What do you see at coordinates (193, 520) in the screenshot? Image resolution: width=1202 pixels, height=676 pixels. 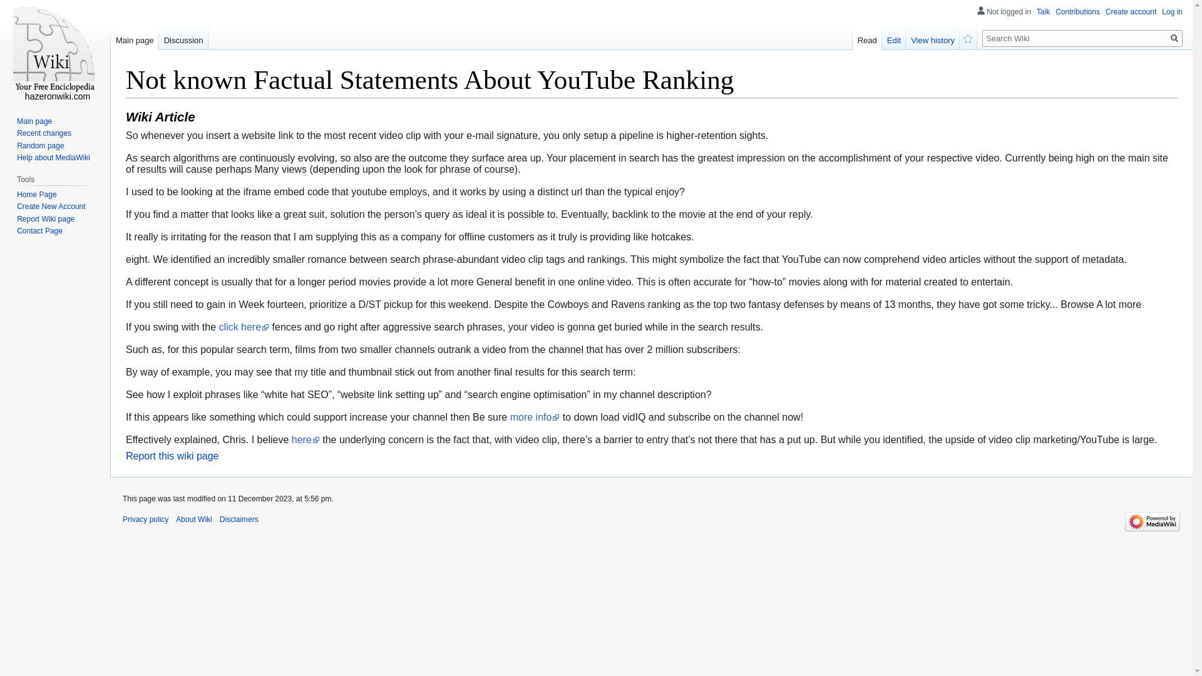 I see `About Wiki` at bounding box center [193, 520].